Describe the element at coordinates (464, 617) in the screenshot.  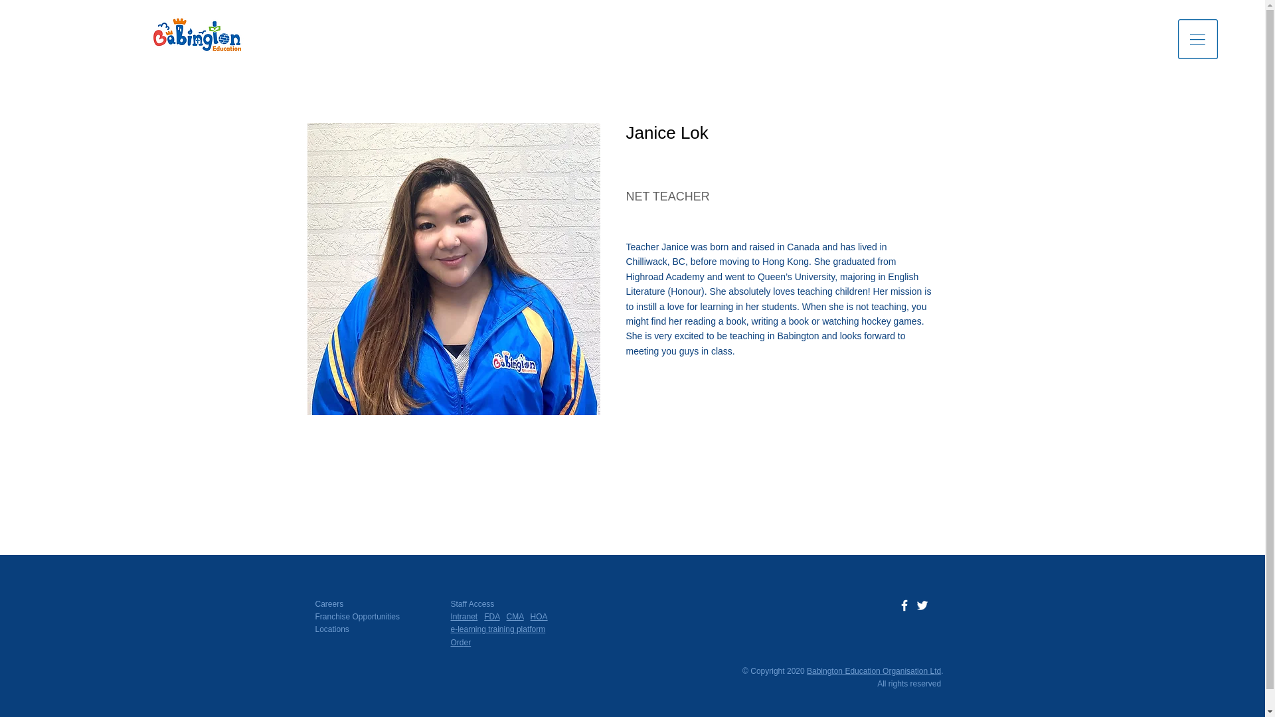
I see `Intranet` at that location.